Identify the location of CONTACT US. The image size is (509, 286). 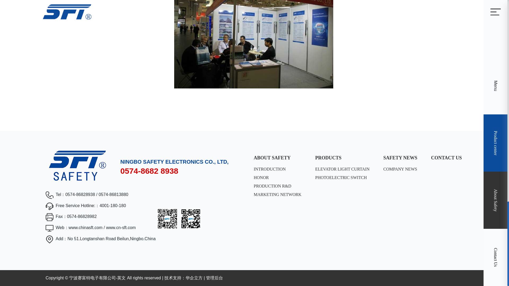
(446, 158).